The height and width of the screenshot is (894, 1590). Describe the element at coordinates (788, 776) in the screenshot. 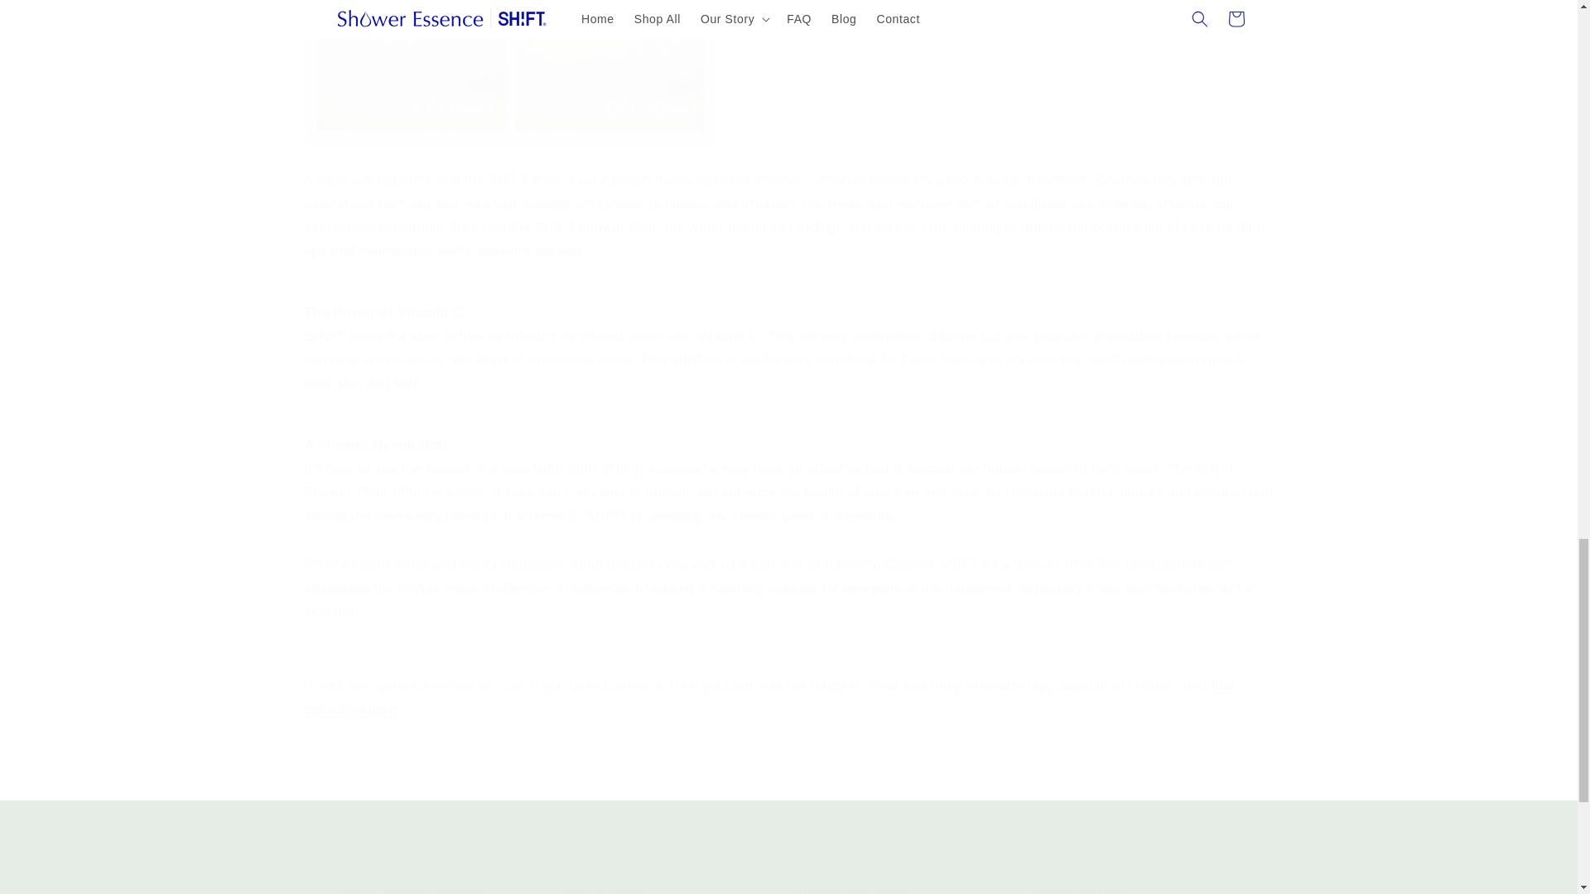

I see `Back to blog` at that location.